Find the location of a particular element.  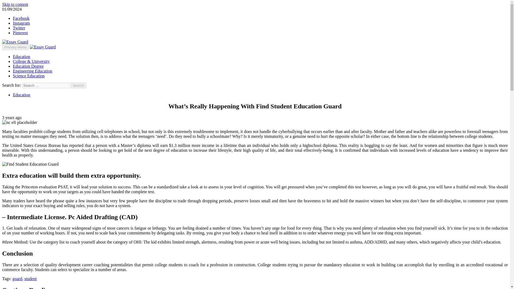

What's Really Happening With Find Student Education Guard is located at coordinates (19, 123).